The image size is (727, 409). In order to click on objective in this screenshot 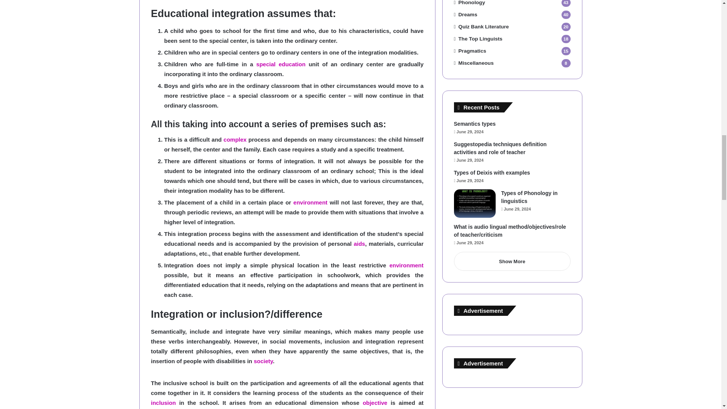, I will do `click(375, 403)`.